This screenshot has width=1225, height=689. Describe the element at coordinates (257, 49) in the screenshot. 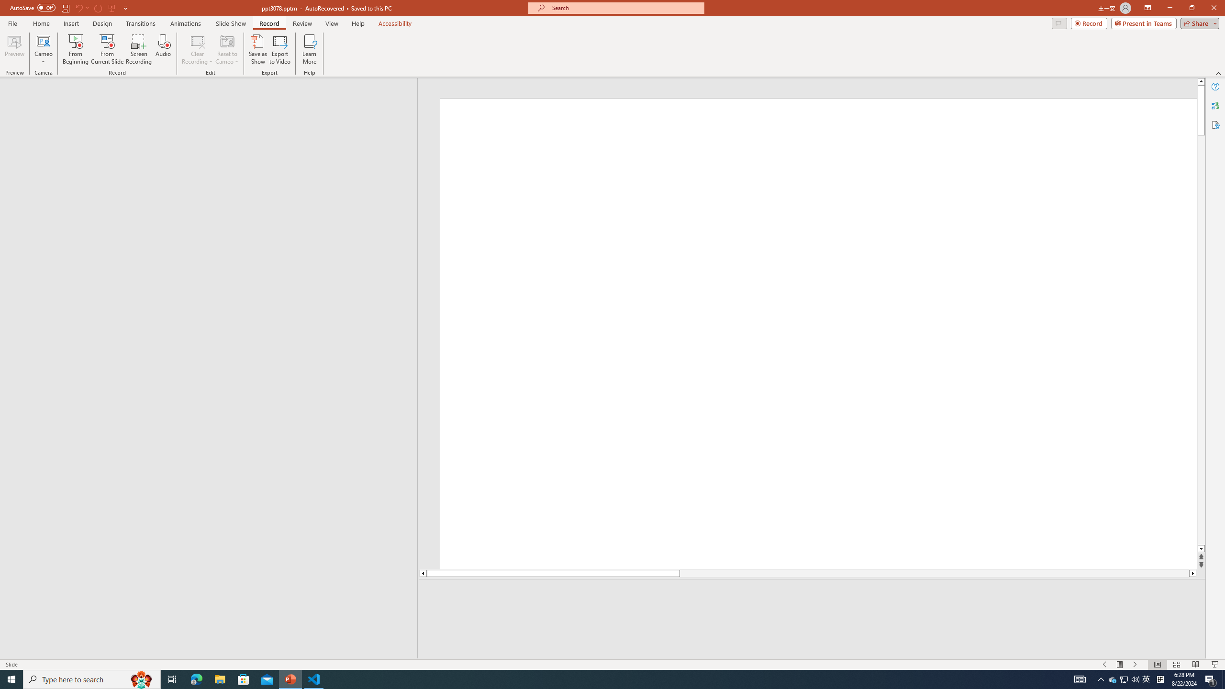

I see `Save as Show` at that location.